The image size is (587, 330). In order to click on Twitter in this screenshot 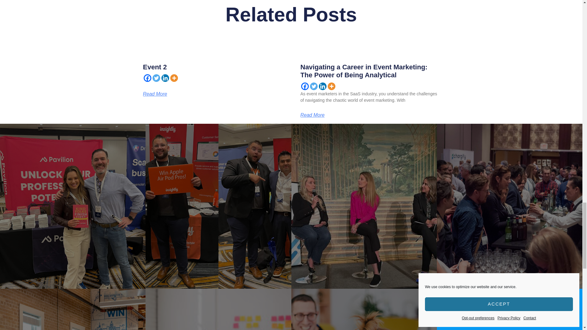, I will do `click(314, 86)`.